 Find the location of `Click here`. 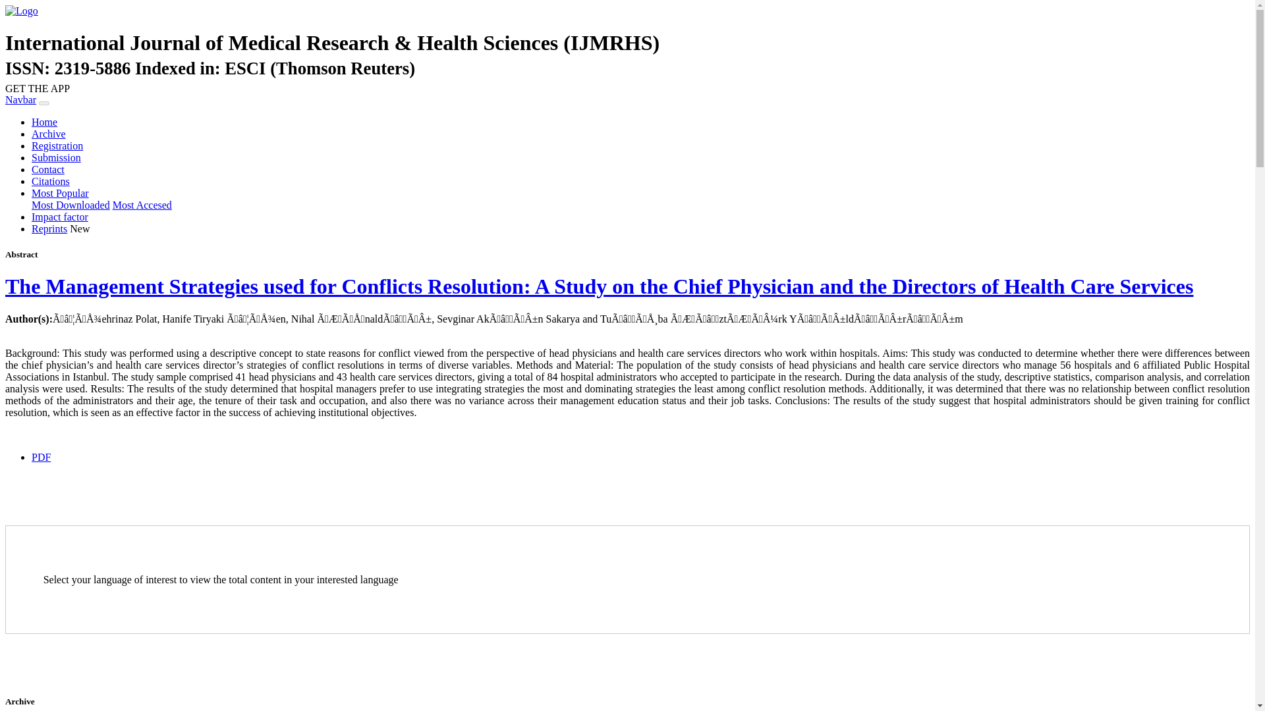

Click here is located at coordinates (49, 229).